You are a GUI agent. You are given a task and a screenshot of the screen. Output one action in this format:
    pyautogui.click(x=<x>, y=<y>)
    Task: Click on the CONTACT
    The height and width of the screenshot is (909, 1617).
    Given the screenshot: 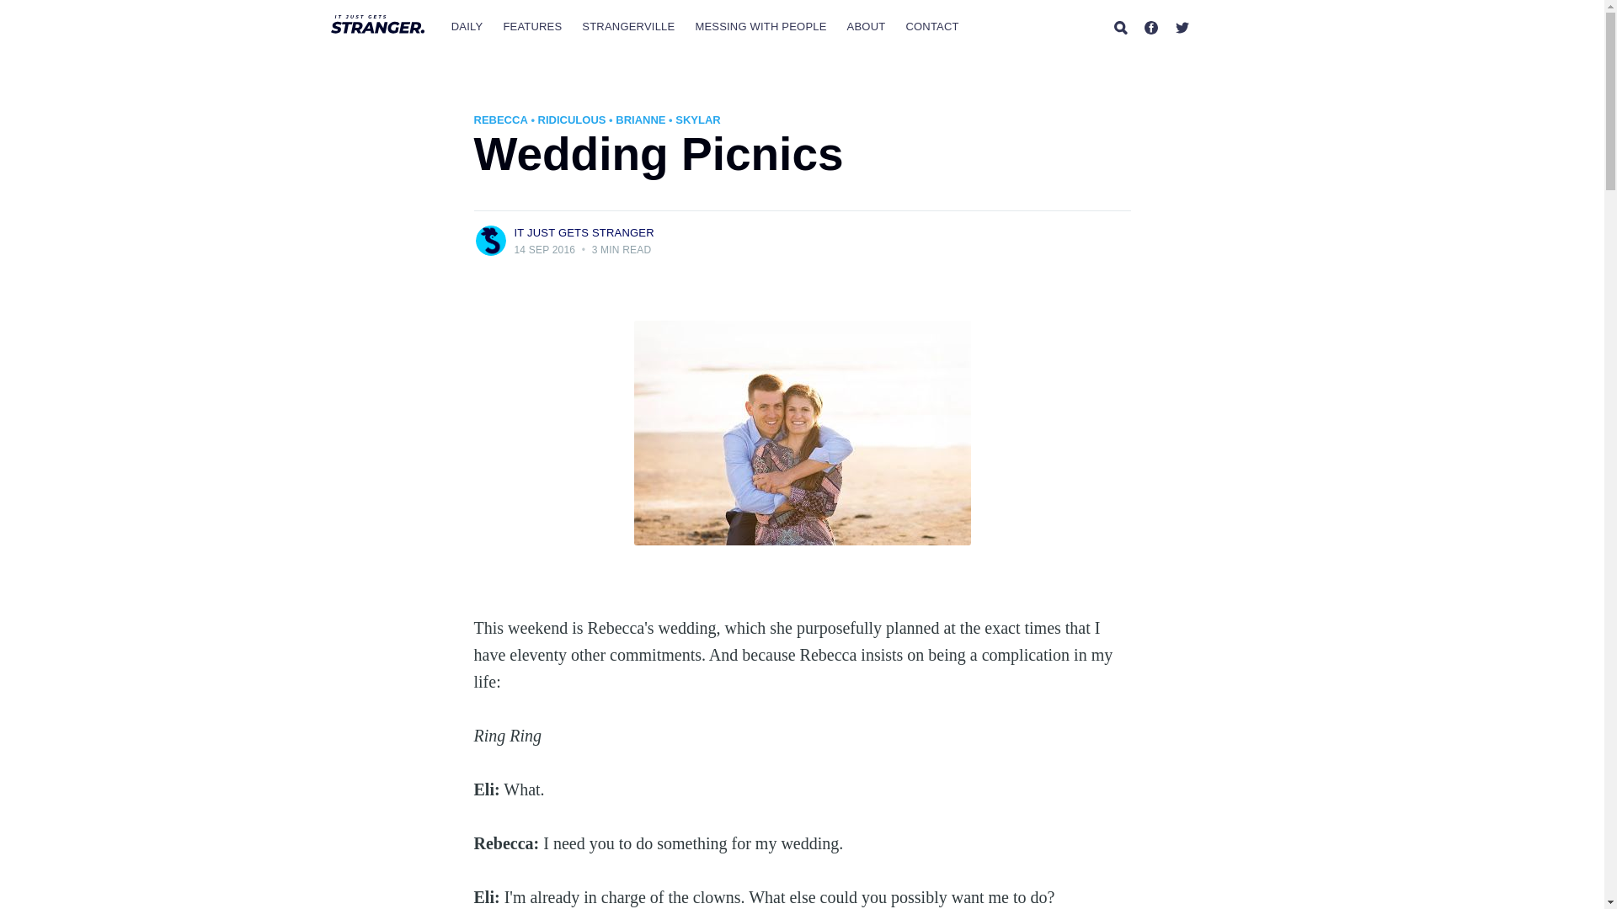 What is the action you would take?
    pyautogui.click(x=931, y=27)
    